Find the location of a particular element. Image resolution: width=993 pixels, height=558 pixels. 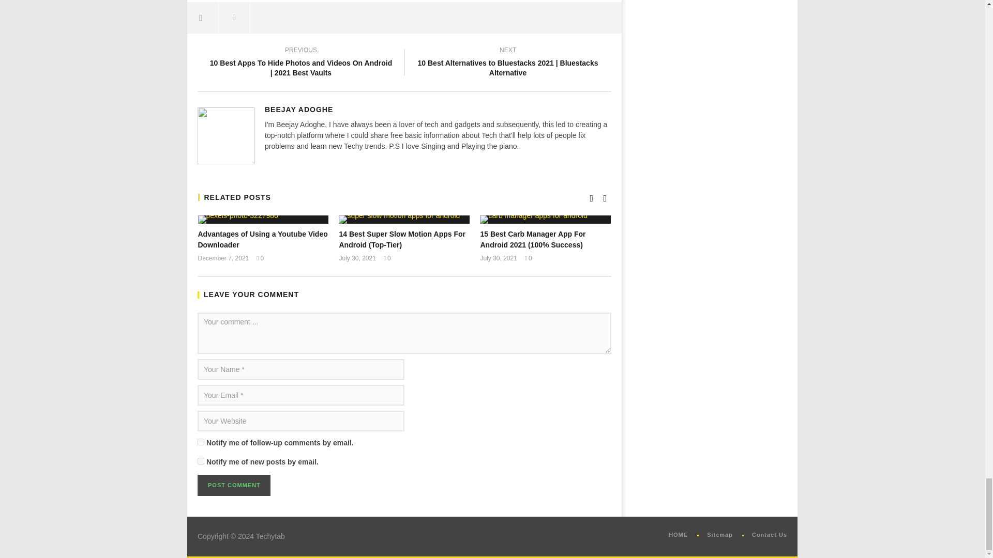

subscribe is located at coordinates (201, 441).